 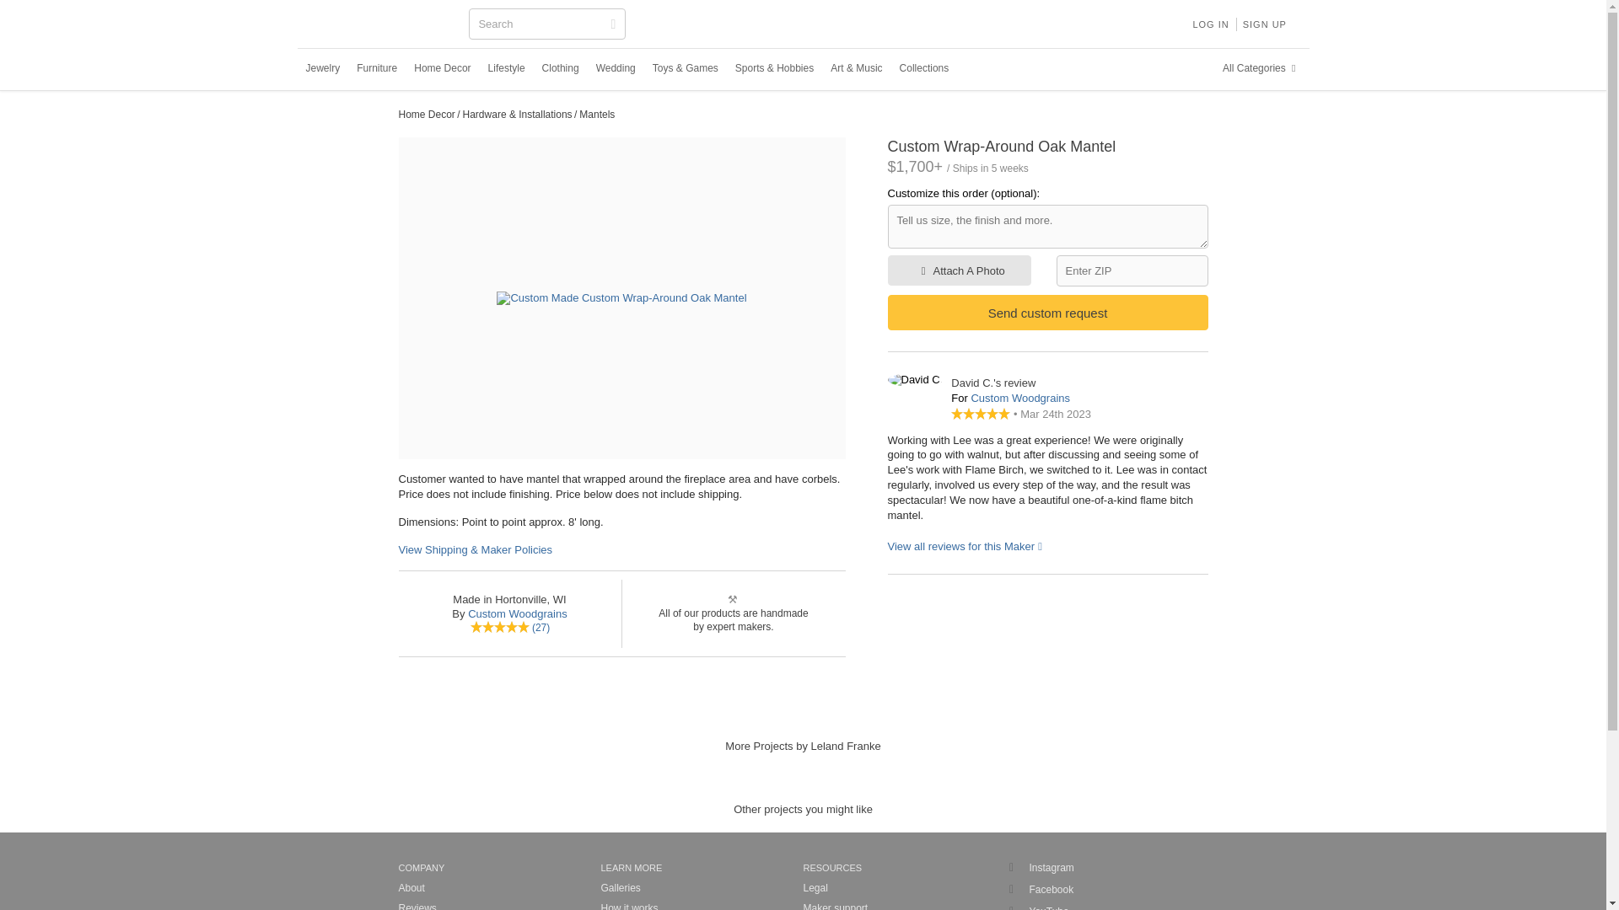 I want to click on All Categories, so click(x=1261, y=68).